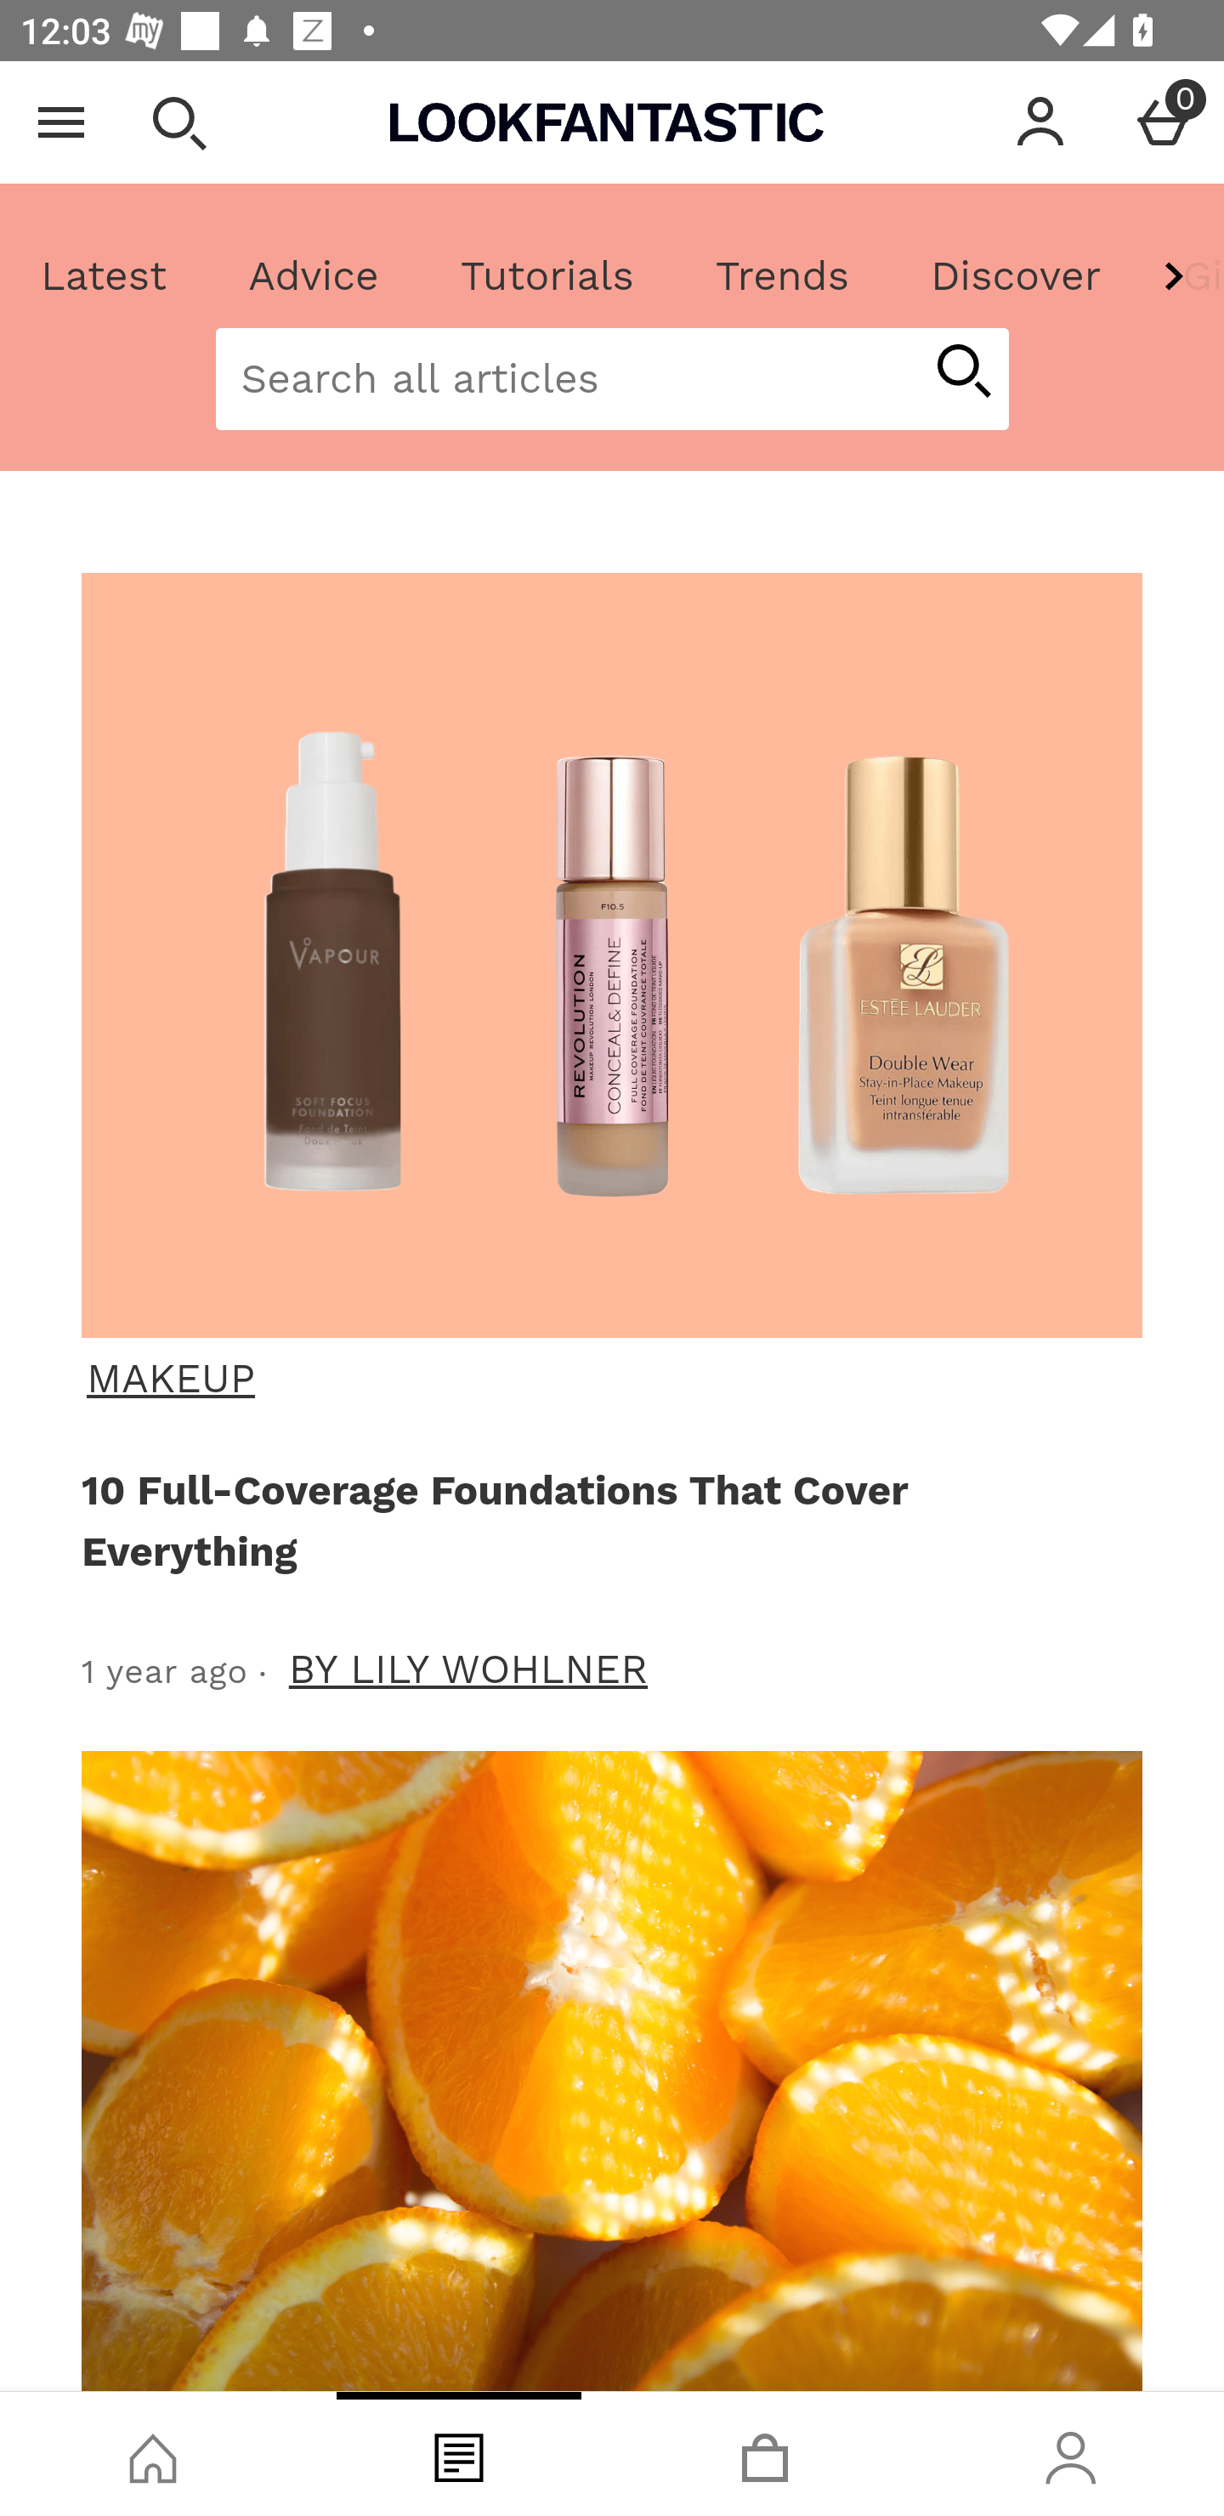 This screenshot has width=1224, height=2516. Describe the element at coordinates (1040, 122) in the screenshot. I see `Account` at that location.